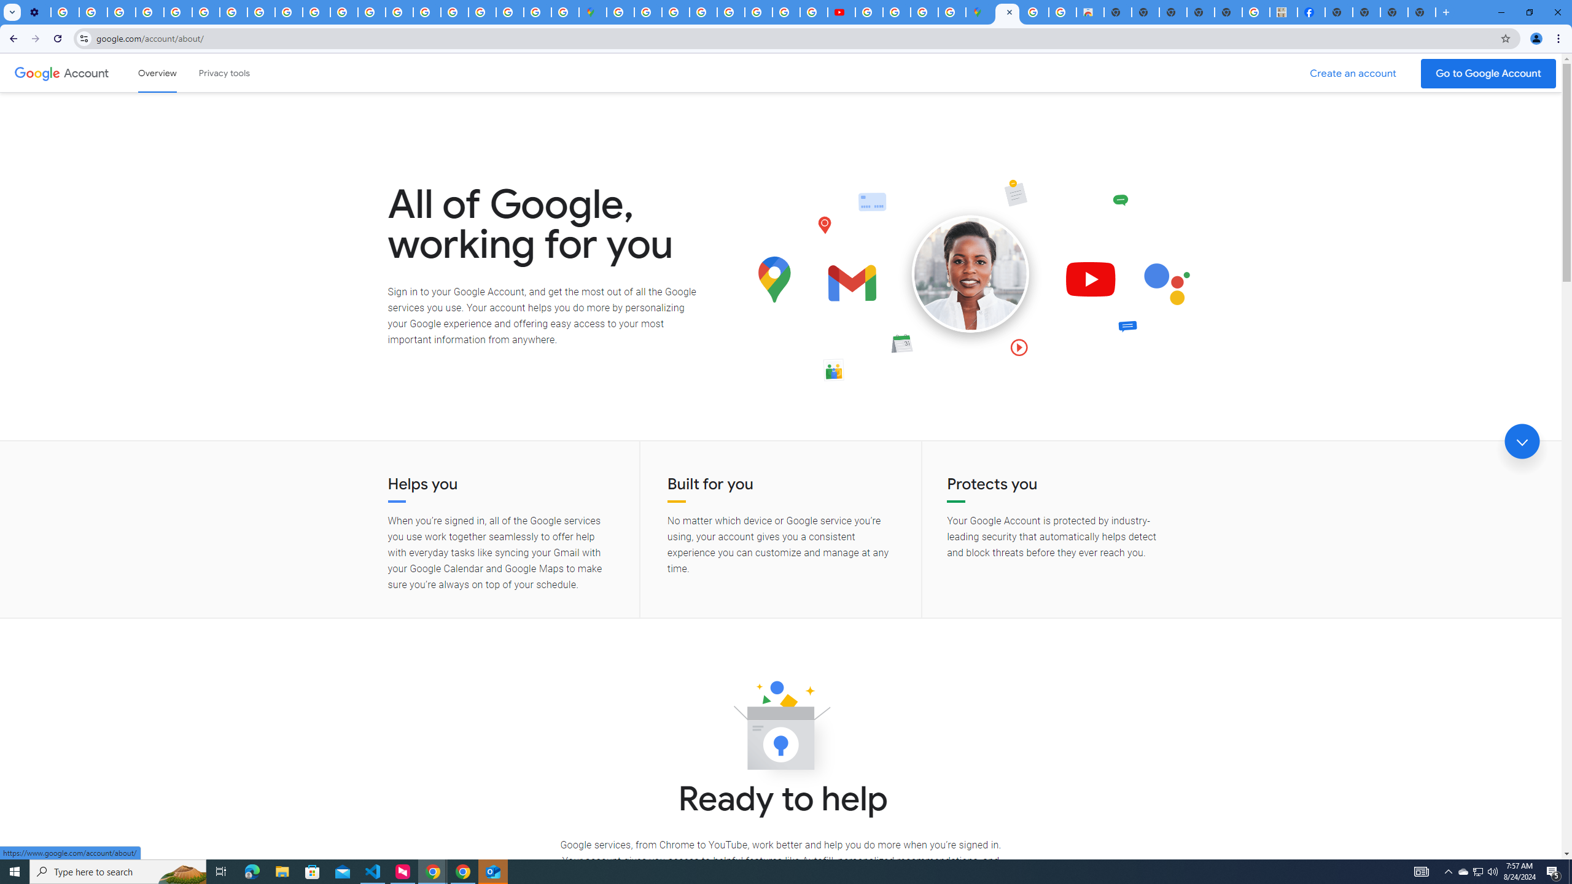  I want to click on Privacy tools, so click(224, 72).